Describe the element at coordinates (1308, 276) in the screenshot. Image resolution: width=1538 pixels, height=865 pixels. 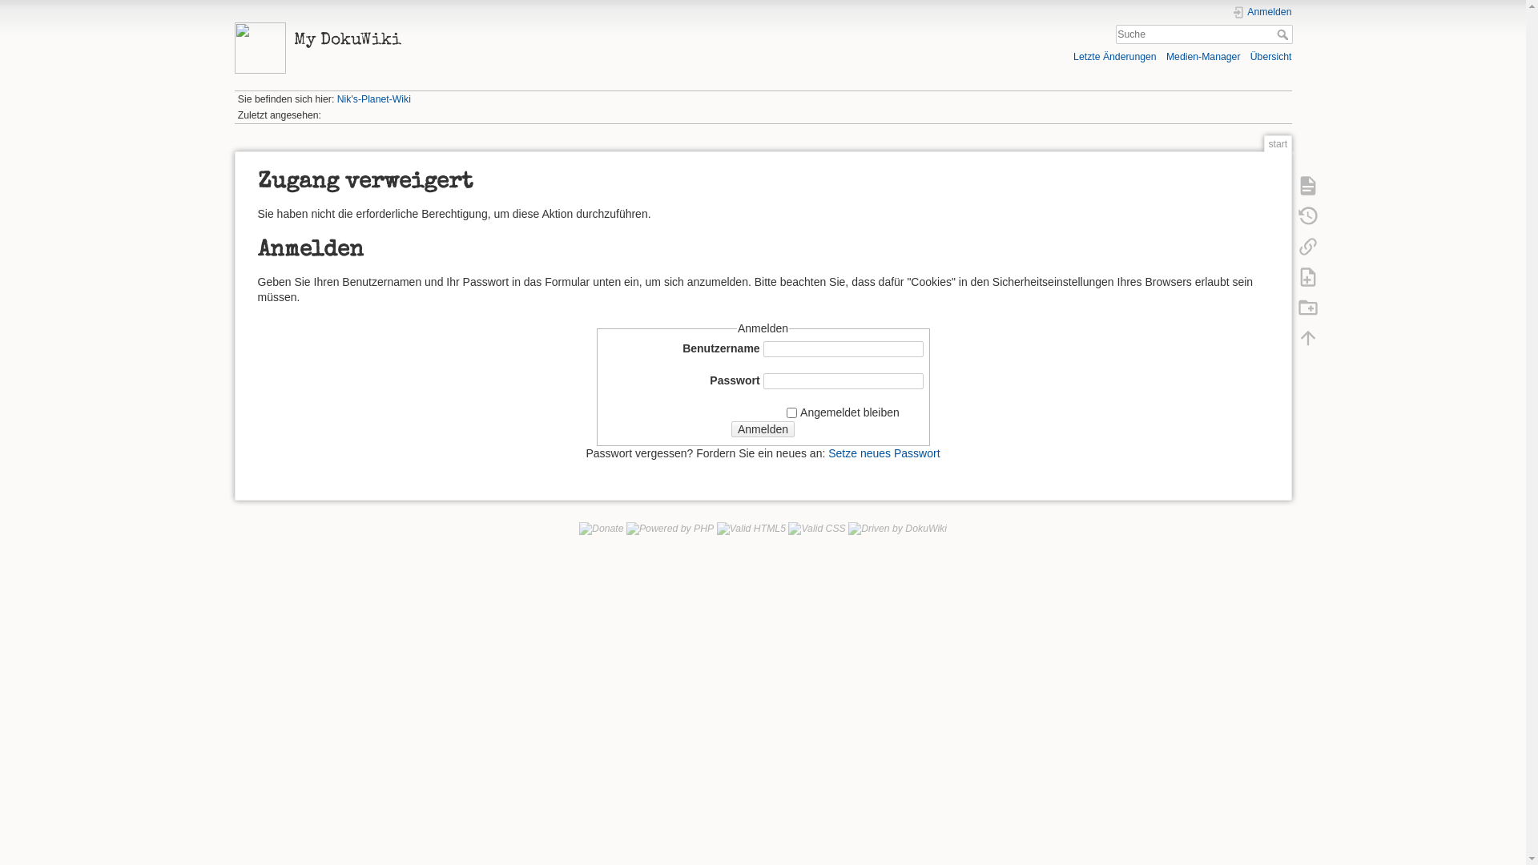
I see `Neue Seite` at that location.